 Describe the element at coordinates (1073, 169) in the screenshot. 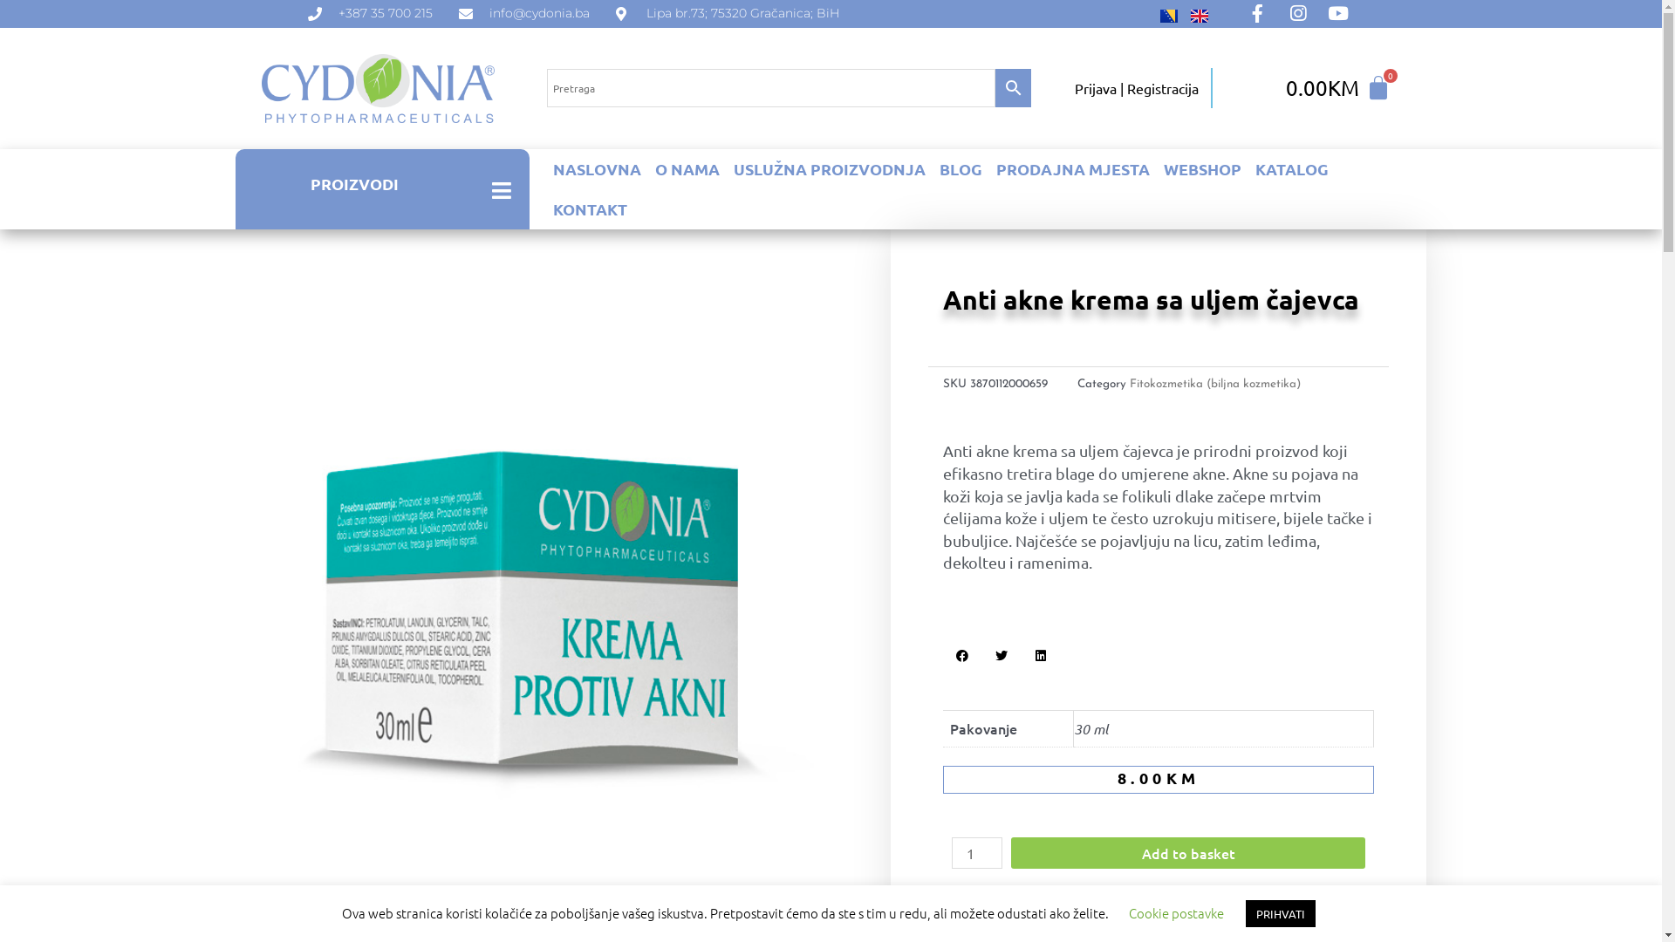

I see `PRODAJNA MJESTA` at that location.